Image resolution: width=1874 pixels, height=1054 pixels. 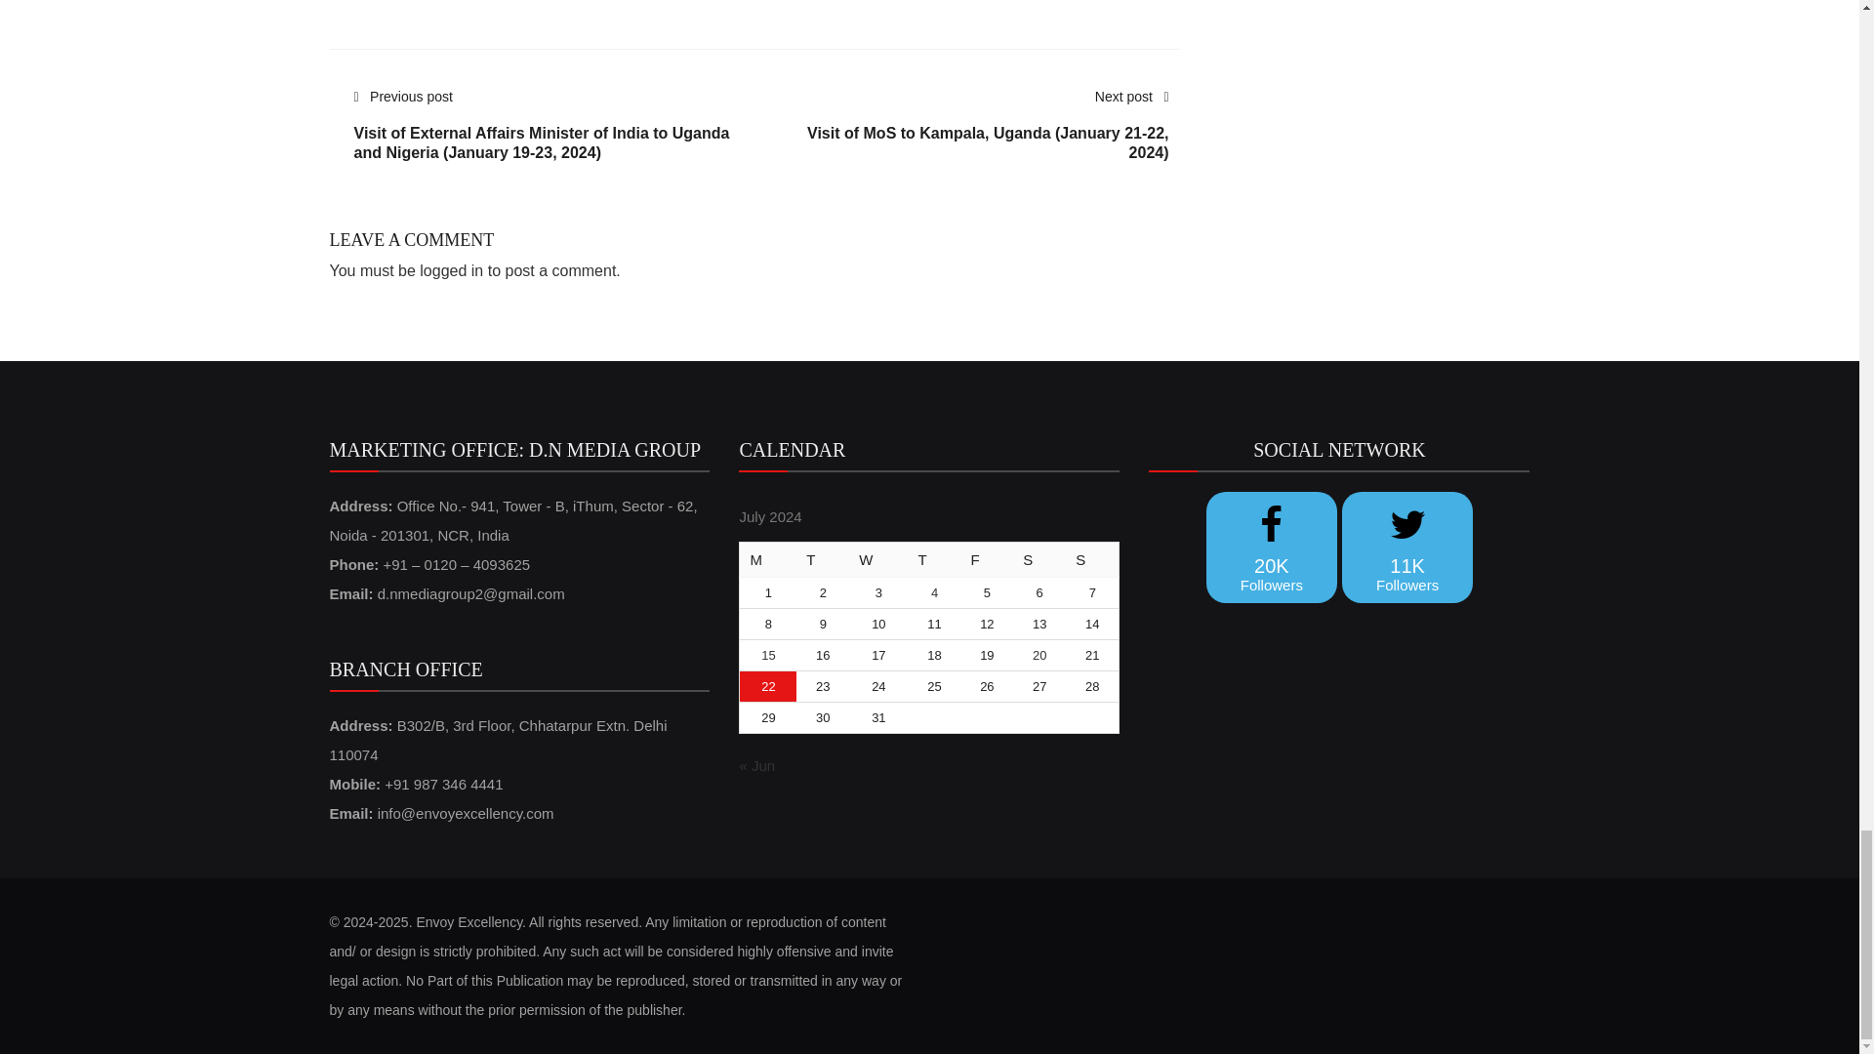 I want to click on Monday, so click(x=768, y=560).